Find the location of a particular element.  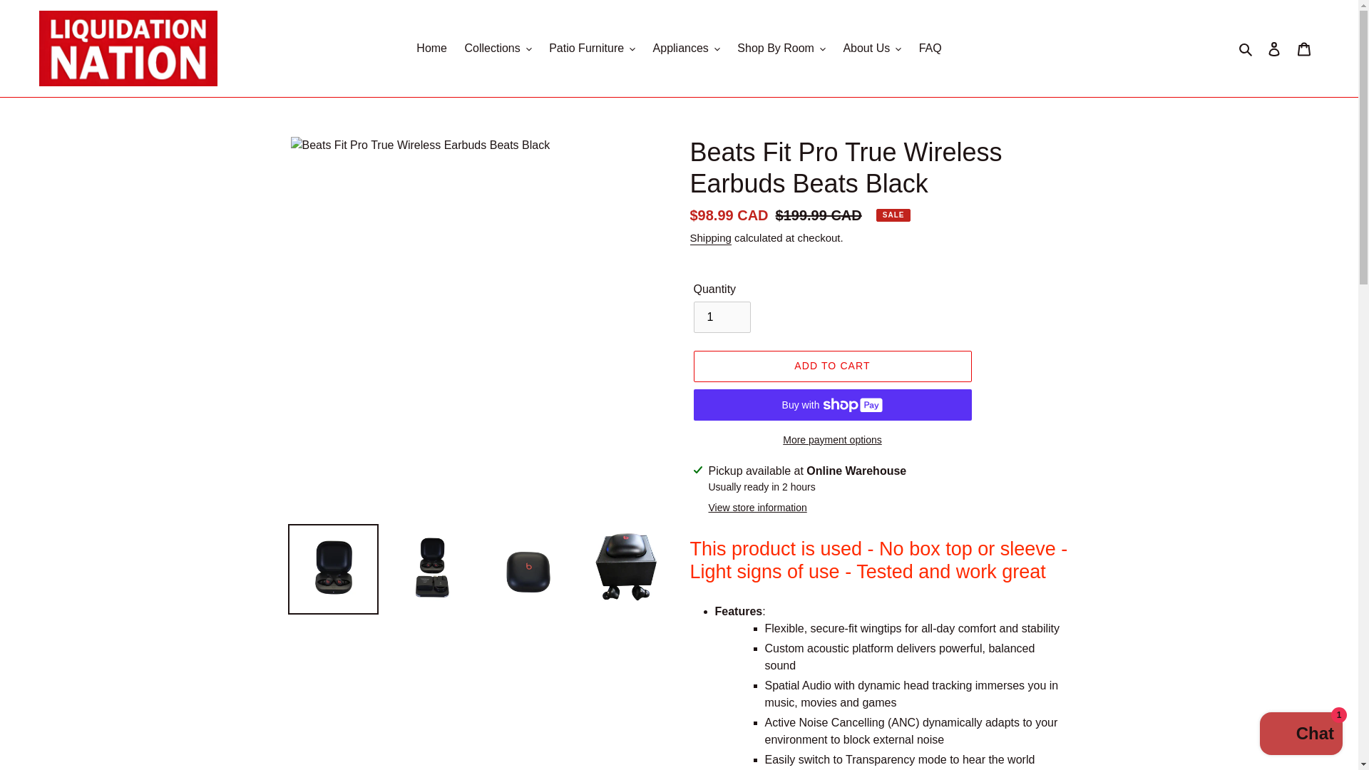

Shopify online store chat is located at coordinates (1301, 735).